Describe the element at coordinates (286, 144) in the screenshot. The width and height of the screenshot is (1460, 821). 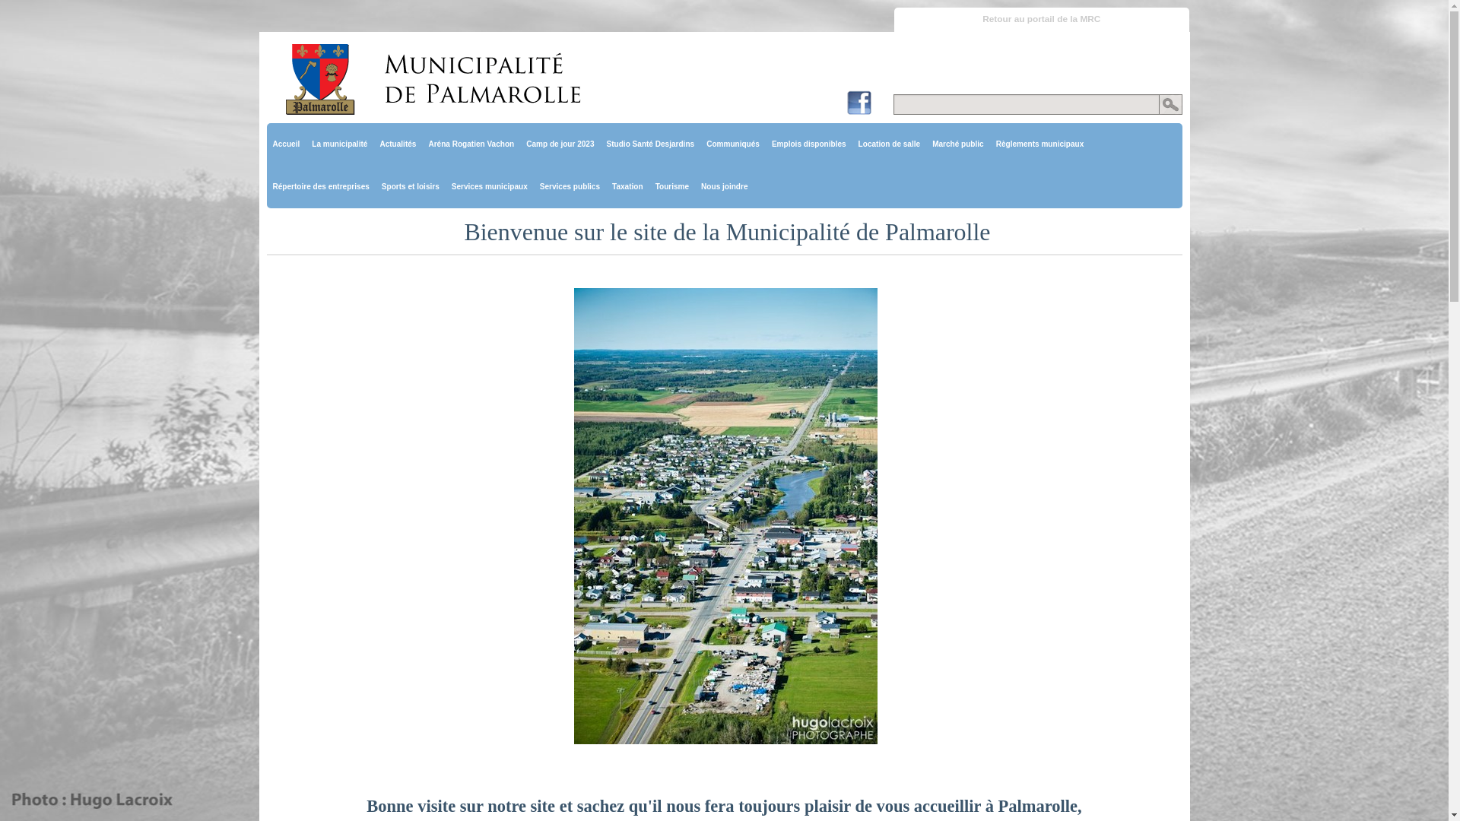
I see `Accueil` at that location.